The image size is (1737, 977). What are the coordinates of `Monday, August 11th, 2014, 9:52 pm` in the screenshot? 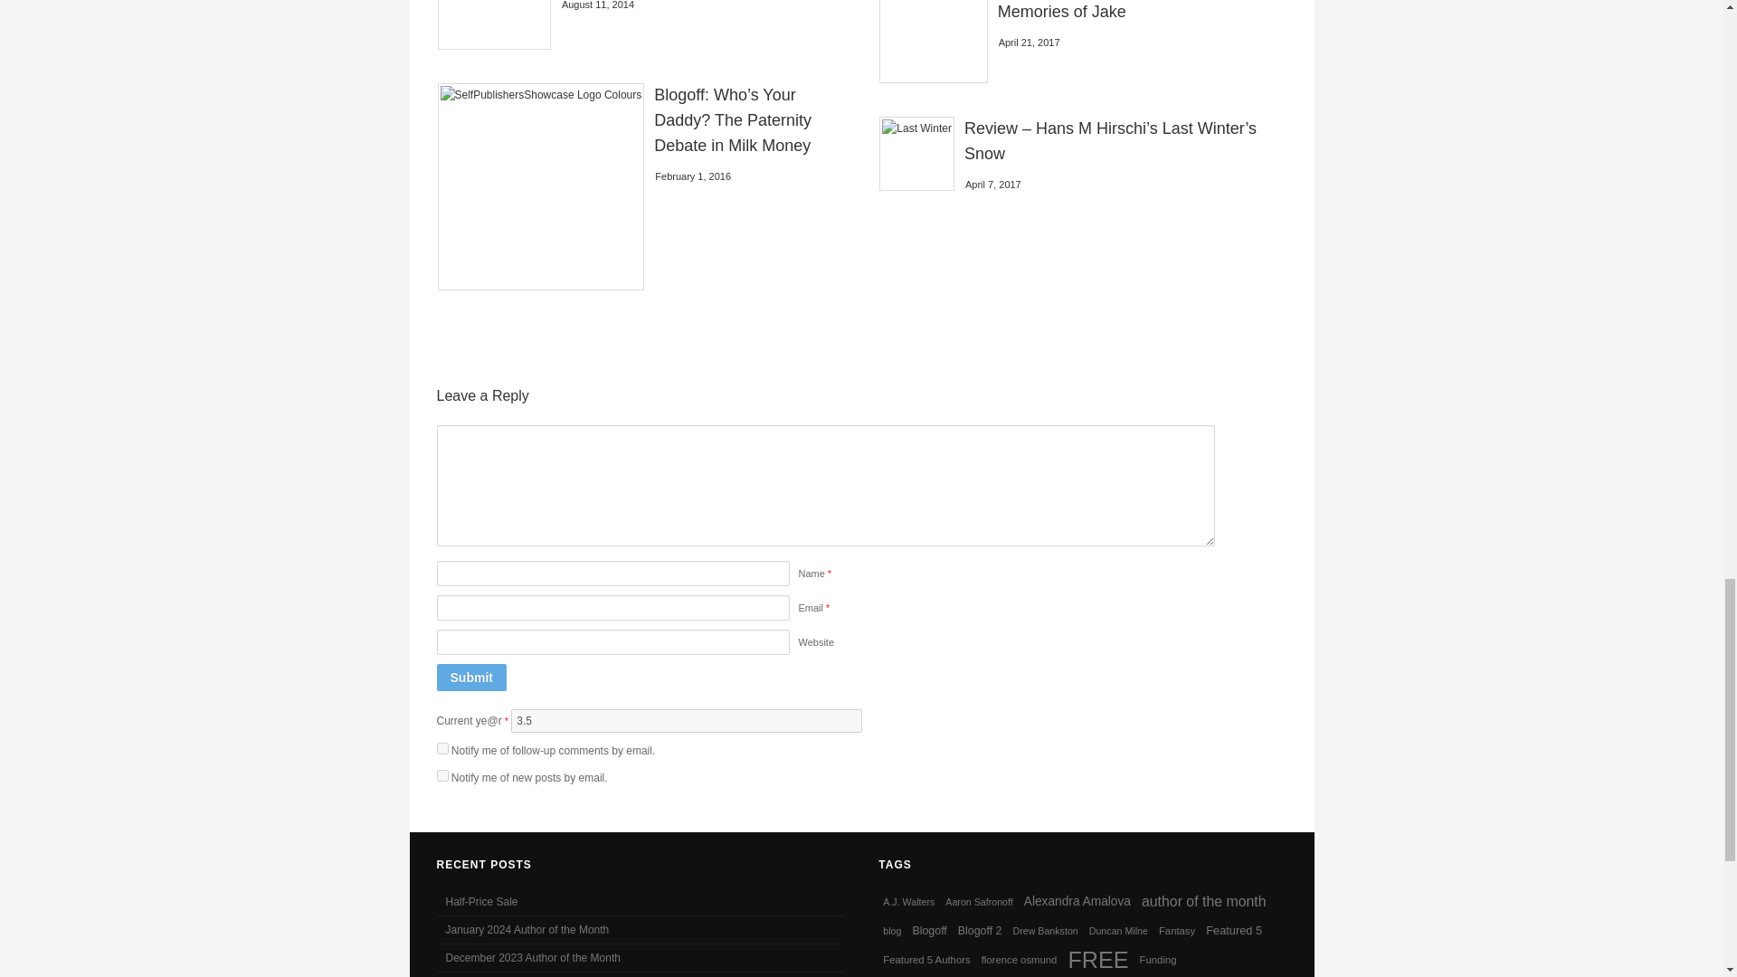 It's located at (597, 5).